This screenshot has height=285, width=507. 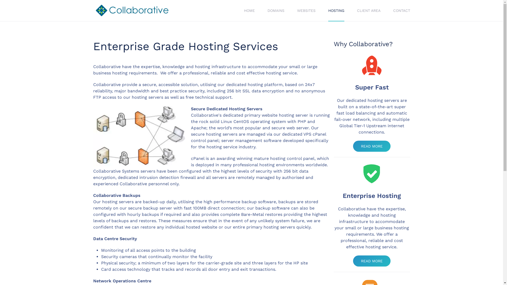 I want to click on DOMAINS, so click(x=276, y=11).